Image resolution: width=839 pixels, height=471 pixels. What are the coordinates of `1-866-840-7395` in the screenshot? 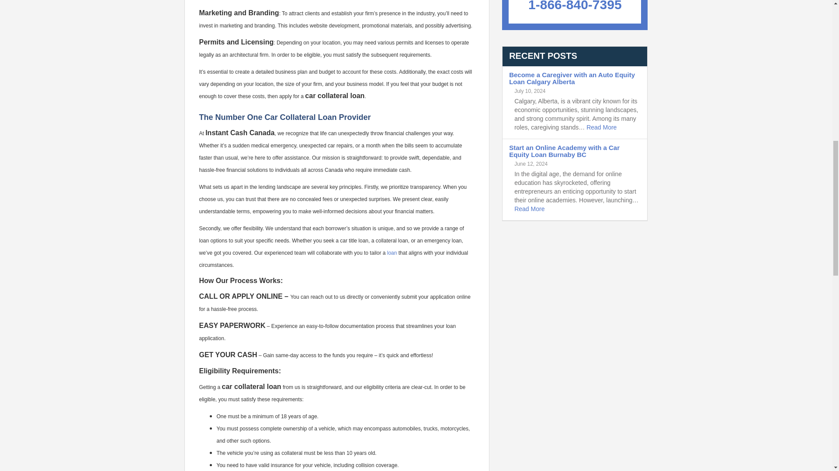 It's located at (575, 6).